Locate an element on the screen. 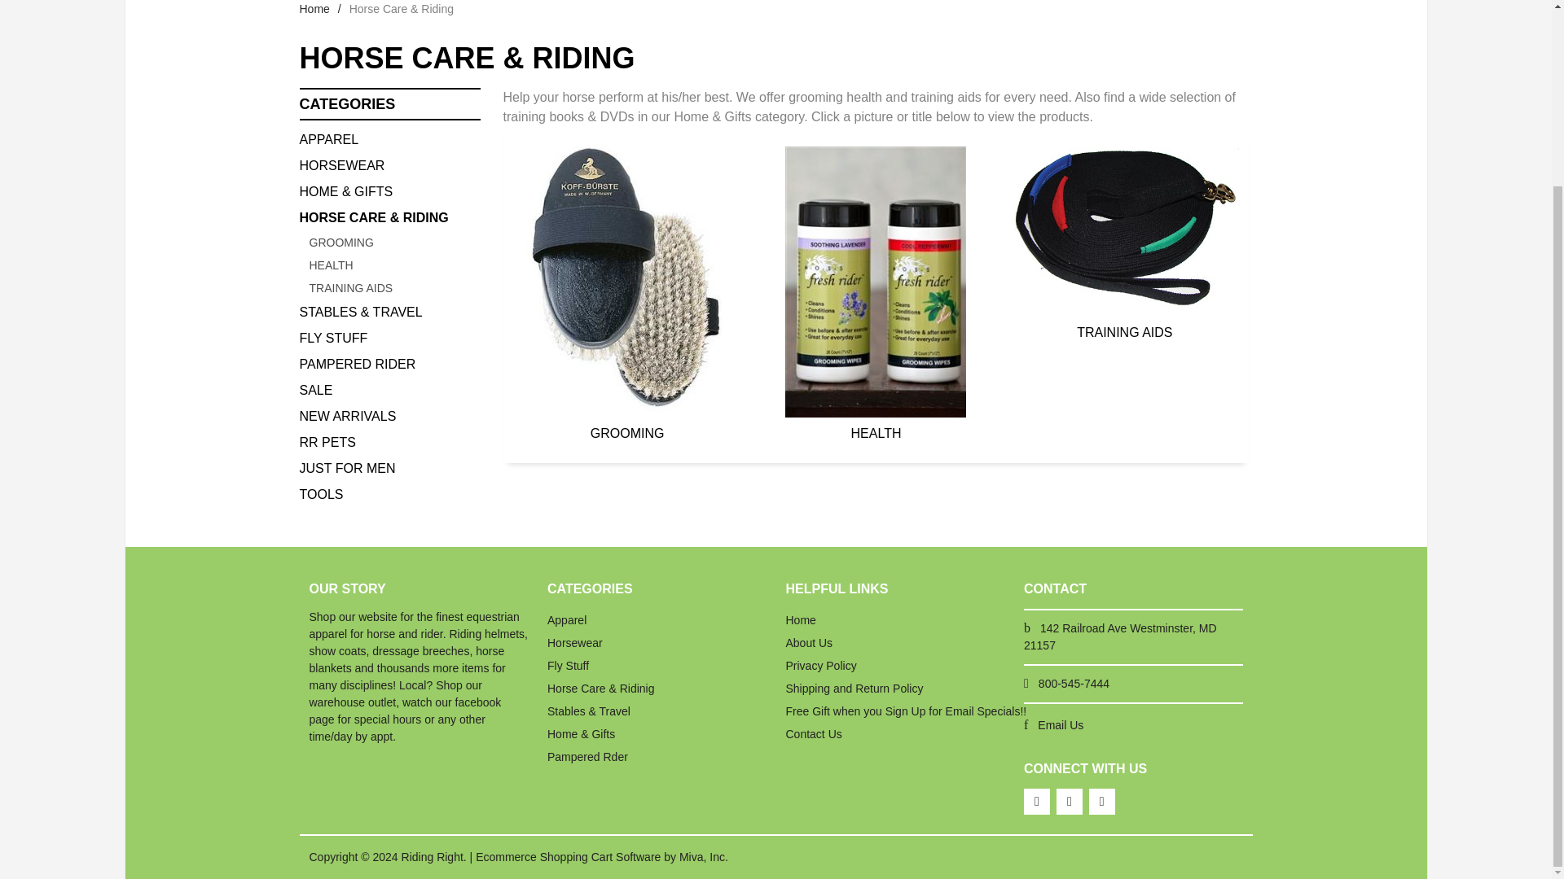 The image size is (1564, 879). Grooming is located at coordinates (394, 243).